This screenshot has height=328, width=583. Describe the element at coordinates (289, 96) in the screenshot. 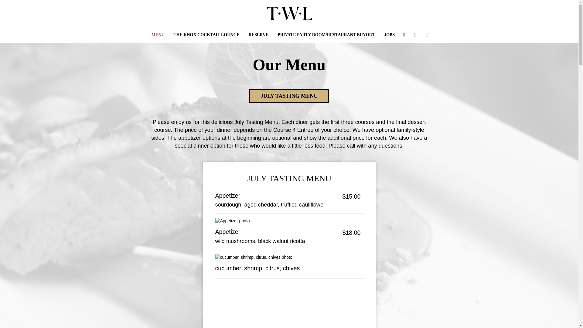

I see `JULY TASTING MENU` at that location.